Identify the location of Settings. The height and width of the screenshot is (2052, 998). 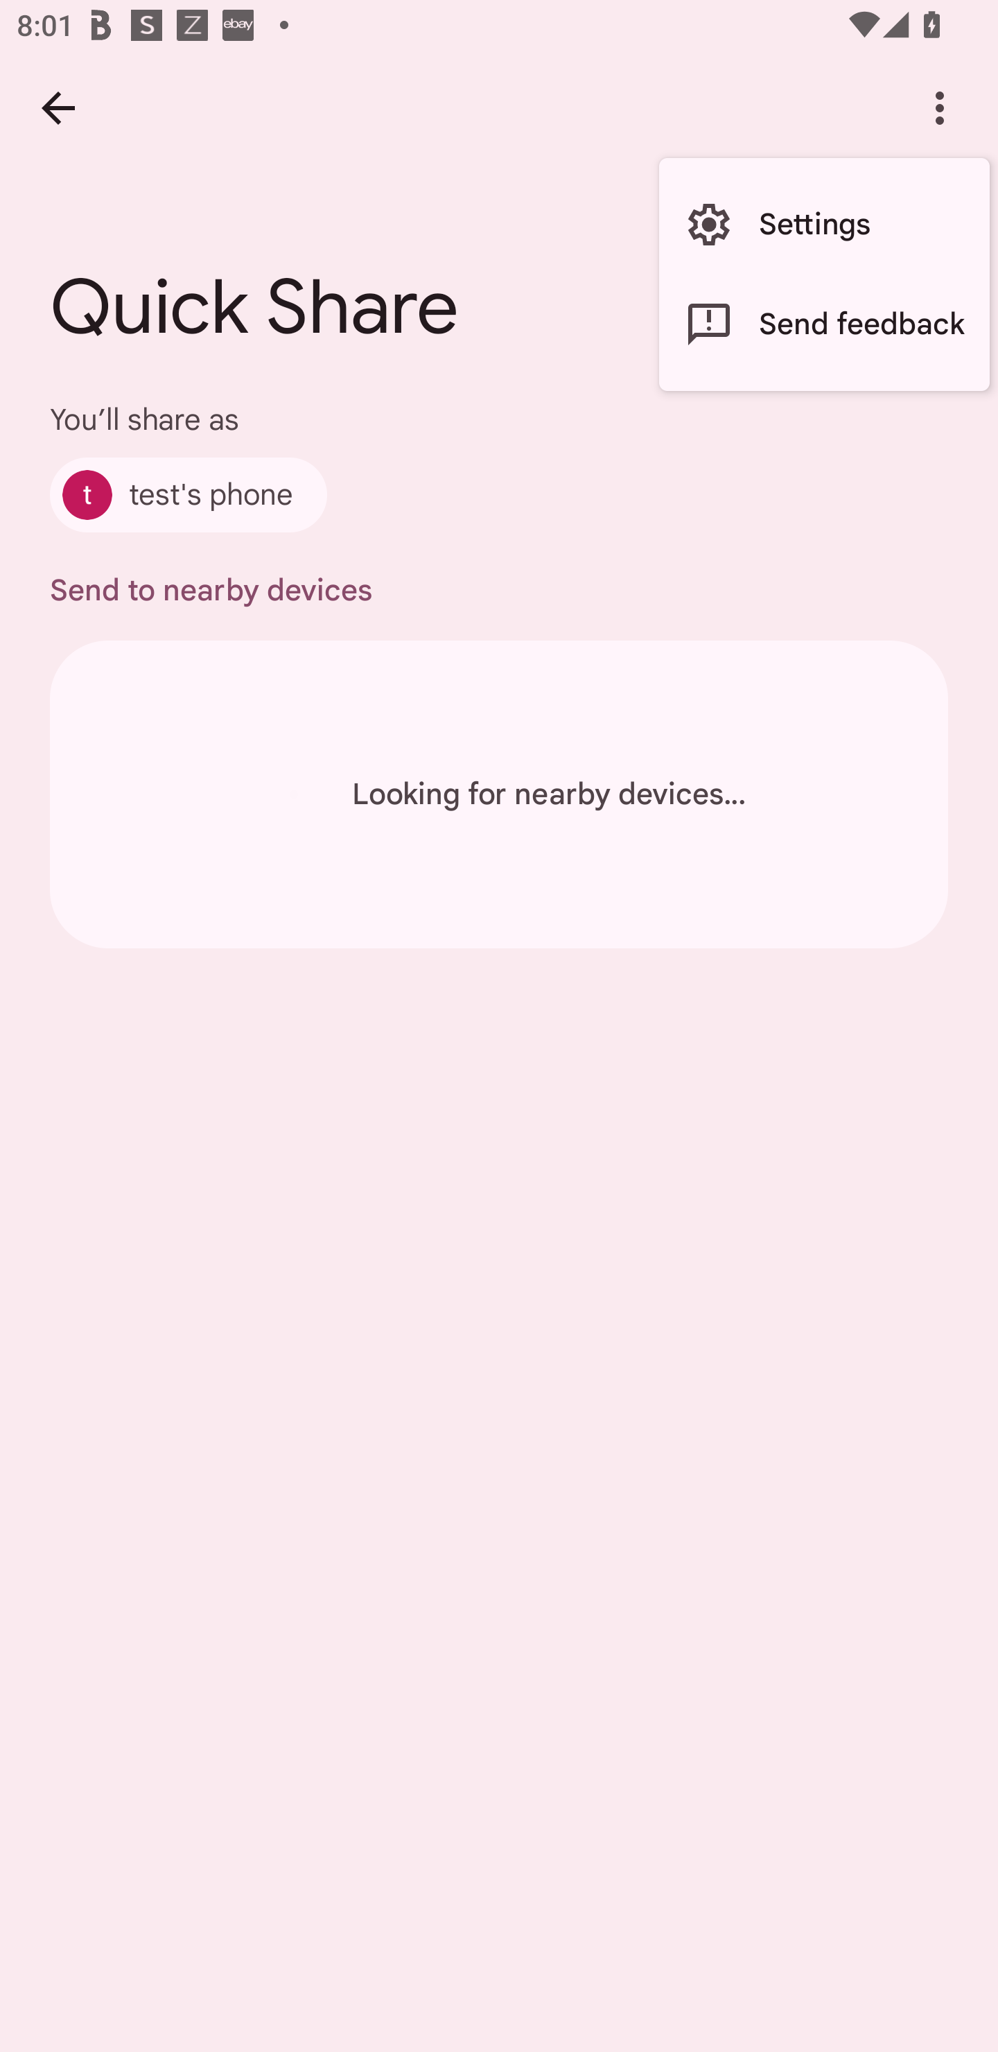
(824, 225).